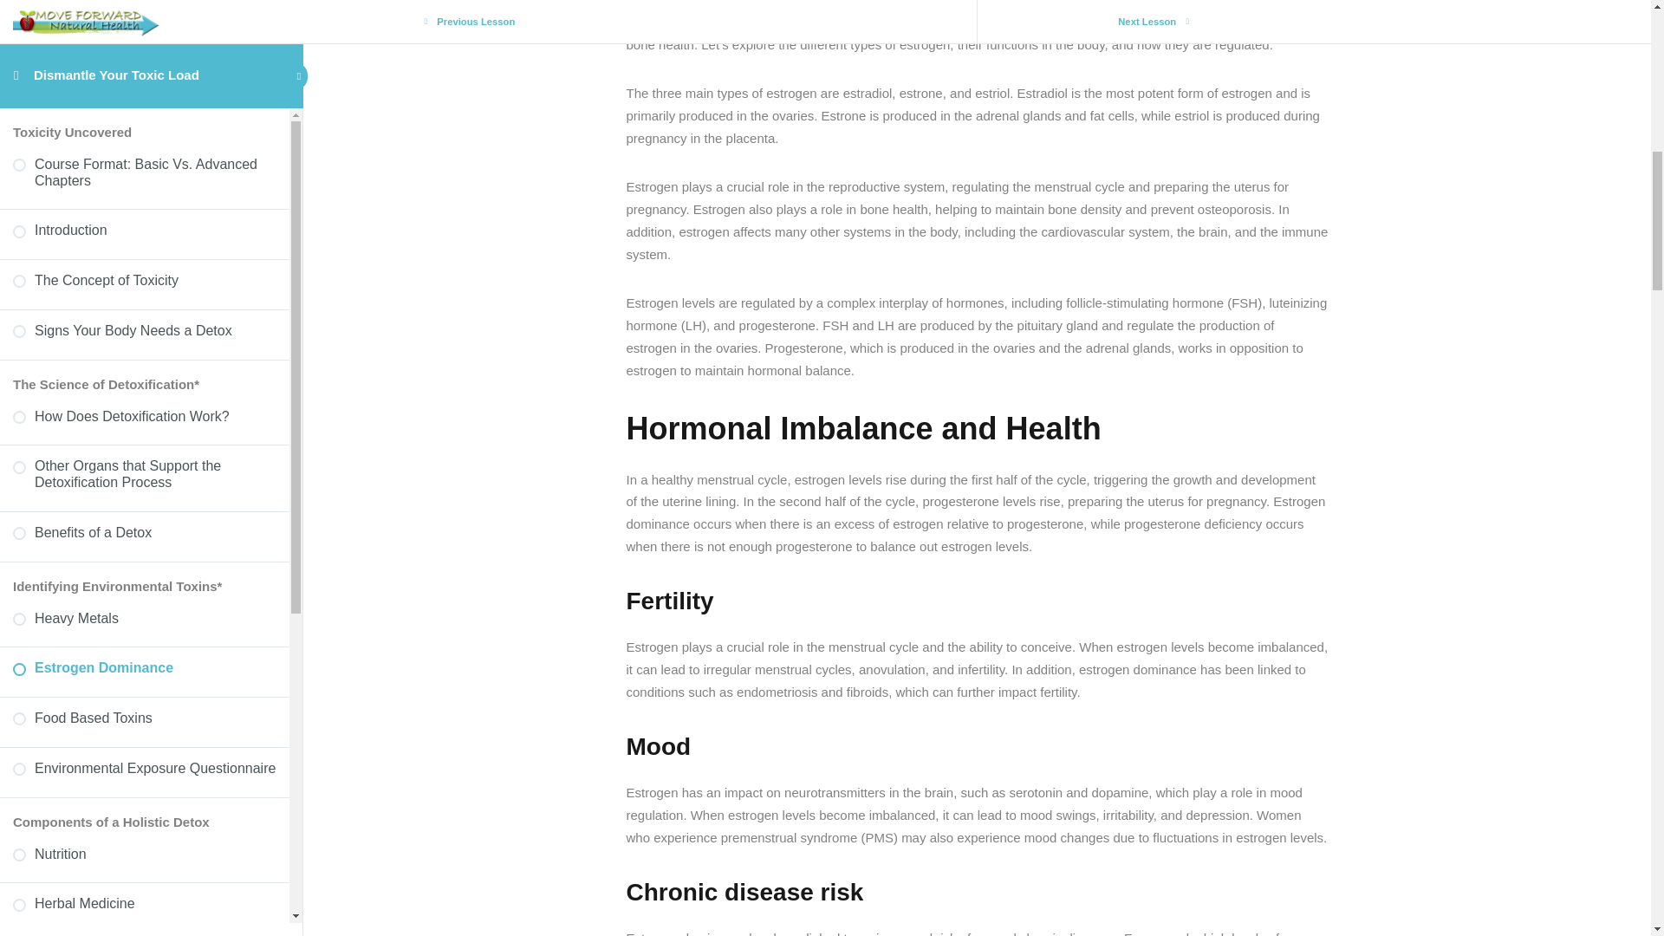  What do you see at coordinates (144, 279) in the screenshot?
I see `Goals of a Detox` at bounding box center [144, 279].